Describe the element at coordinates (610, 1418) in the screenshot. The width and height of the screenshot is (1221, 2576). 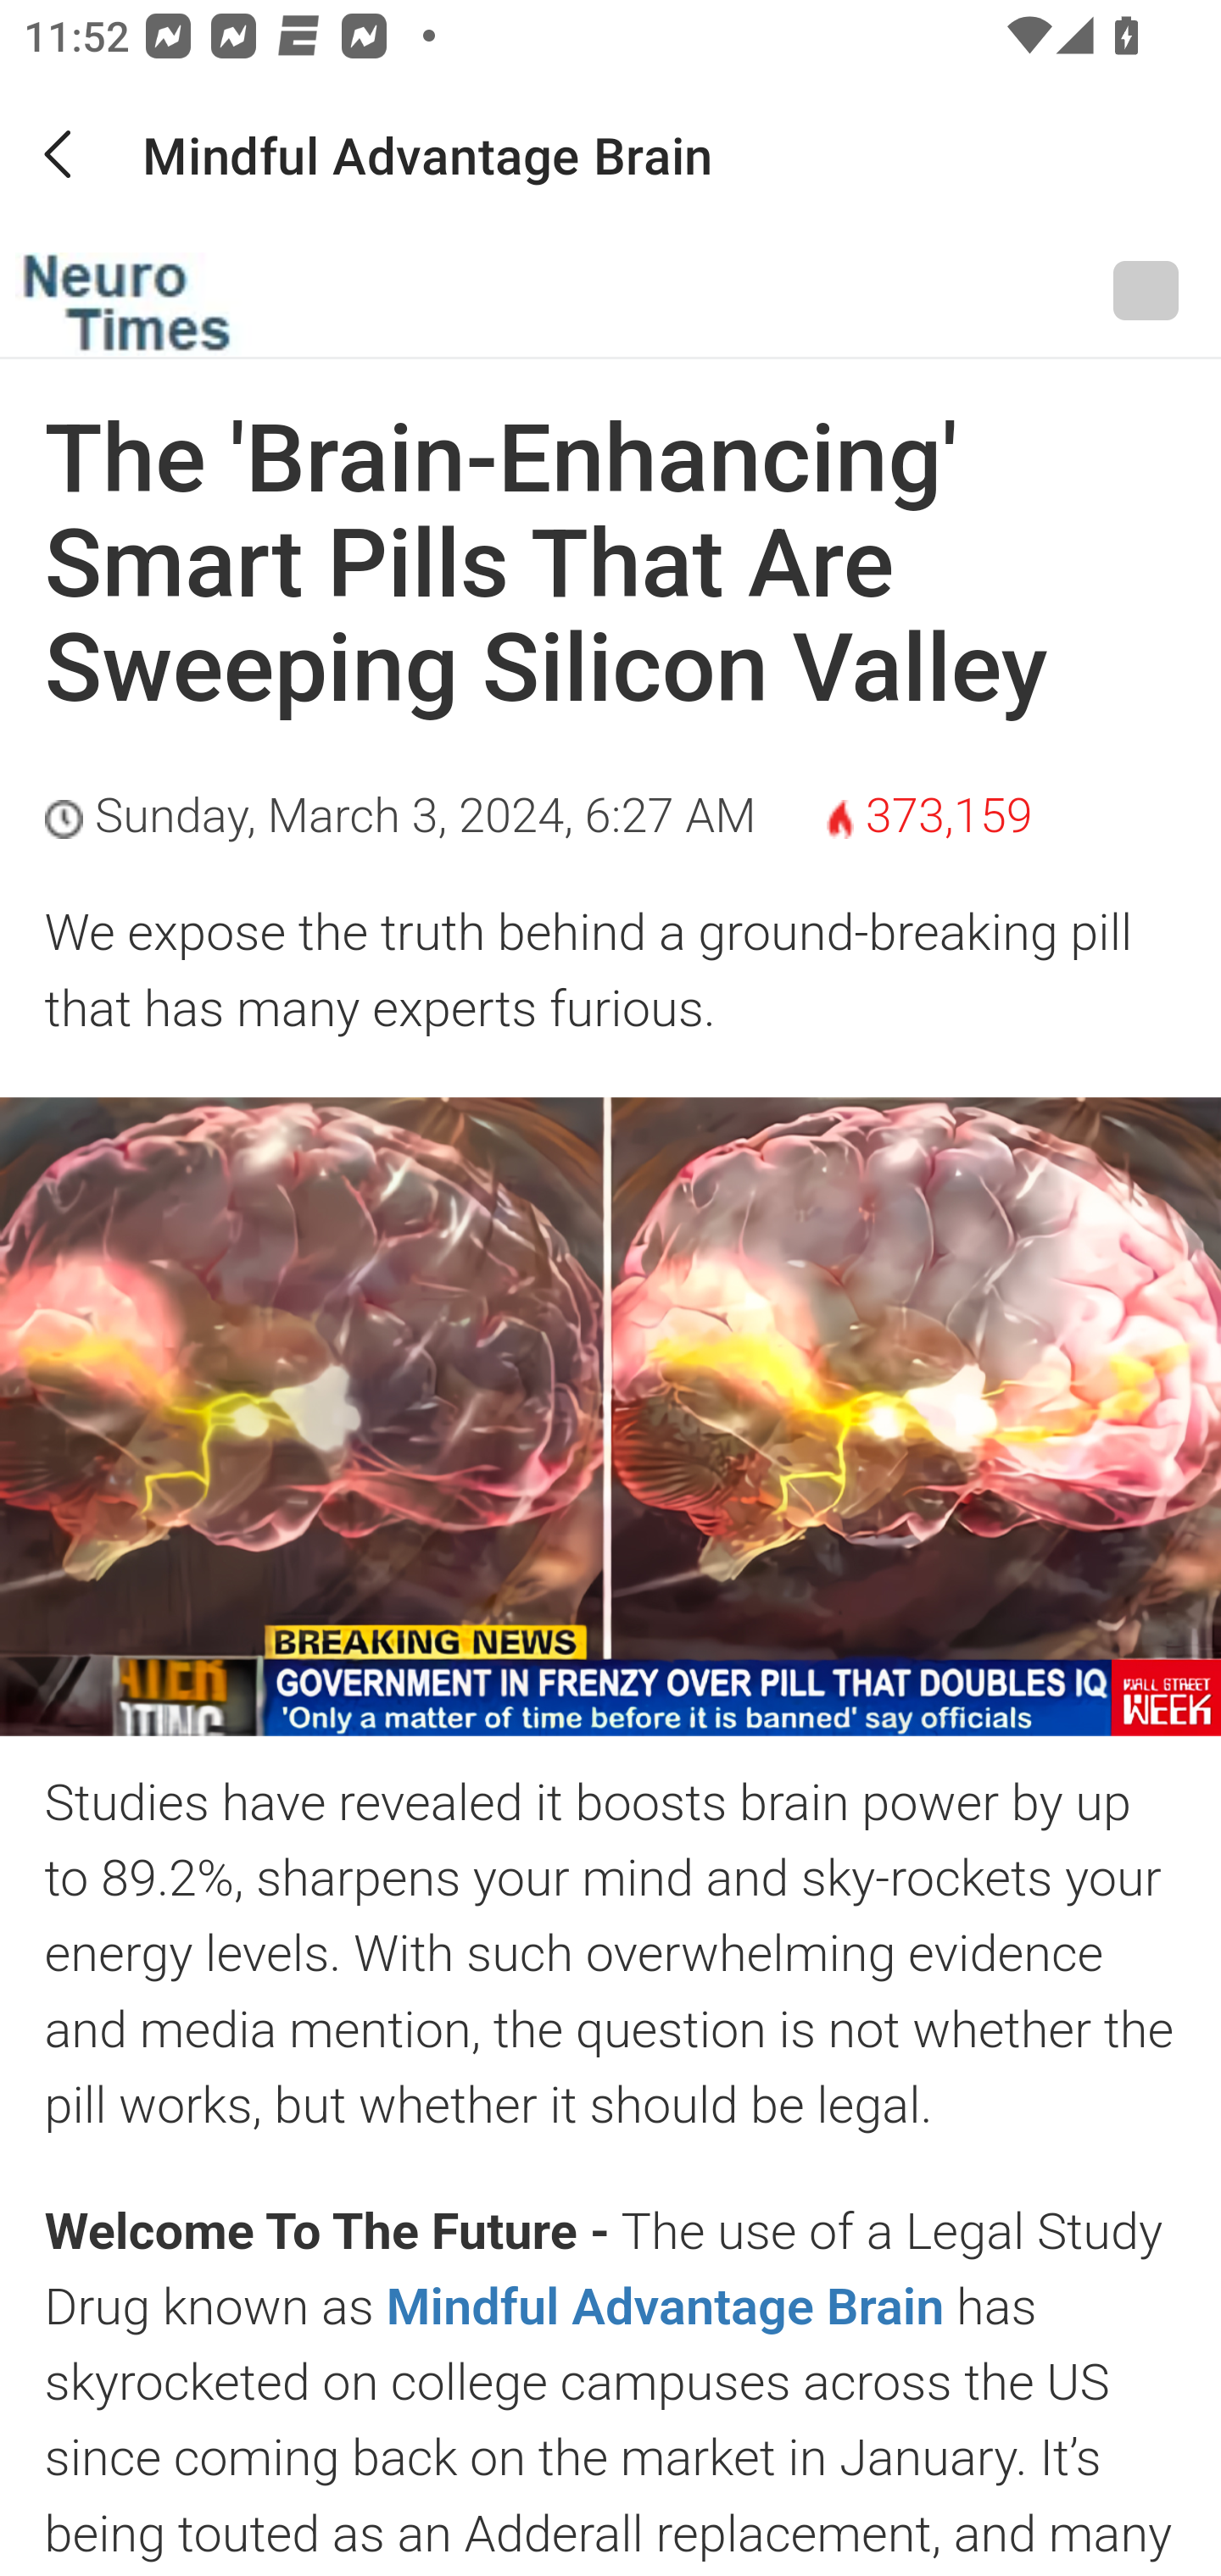
I see `click me Untitled: brain1` at that location.